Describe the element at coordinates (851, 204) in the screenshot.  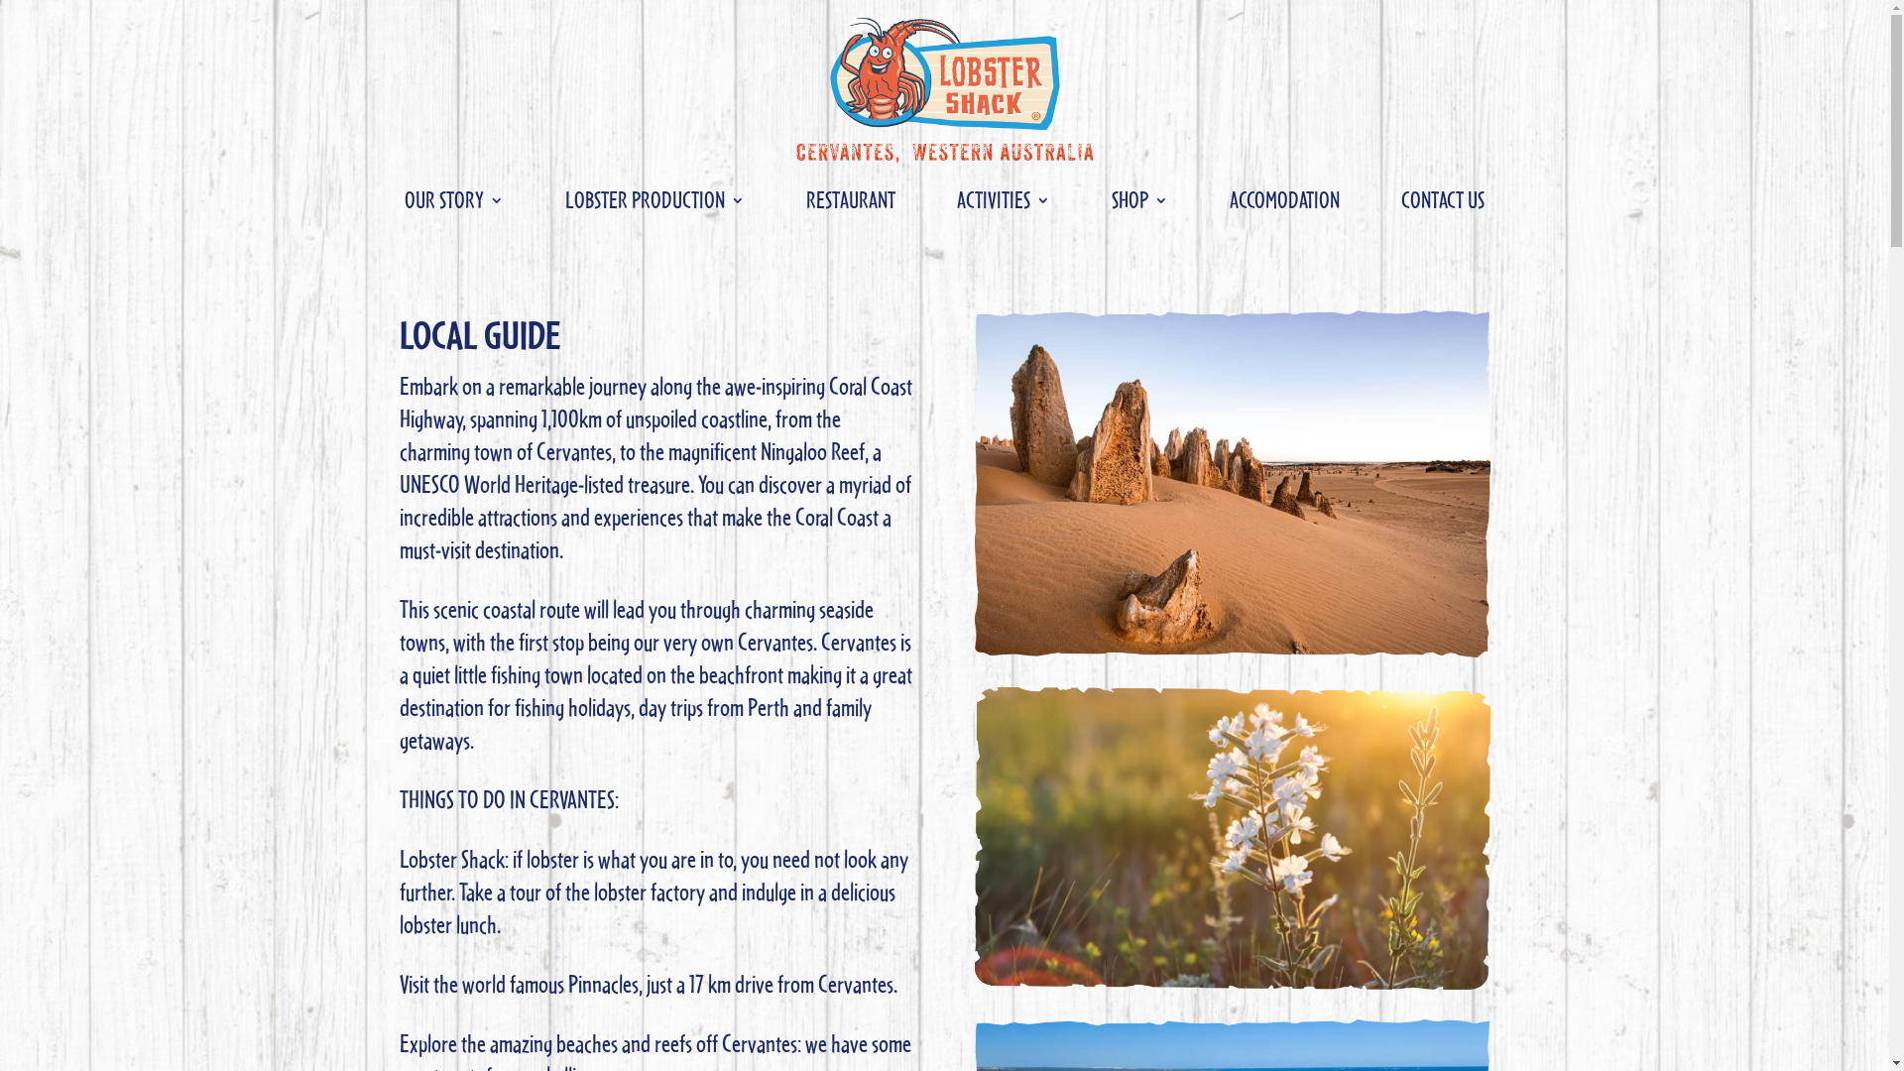
I see `RESTAURANT` at that location.